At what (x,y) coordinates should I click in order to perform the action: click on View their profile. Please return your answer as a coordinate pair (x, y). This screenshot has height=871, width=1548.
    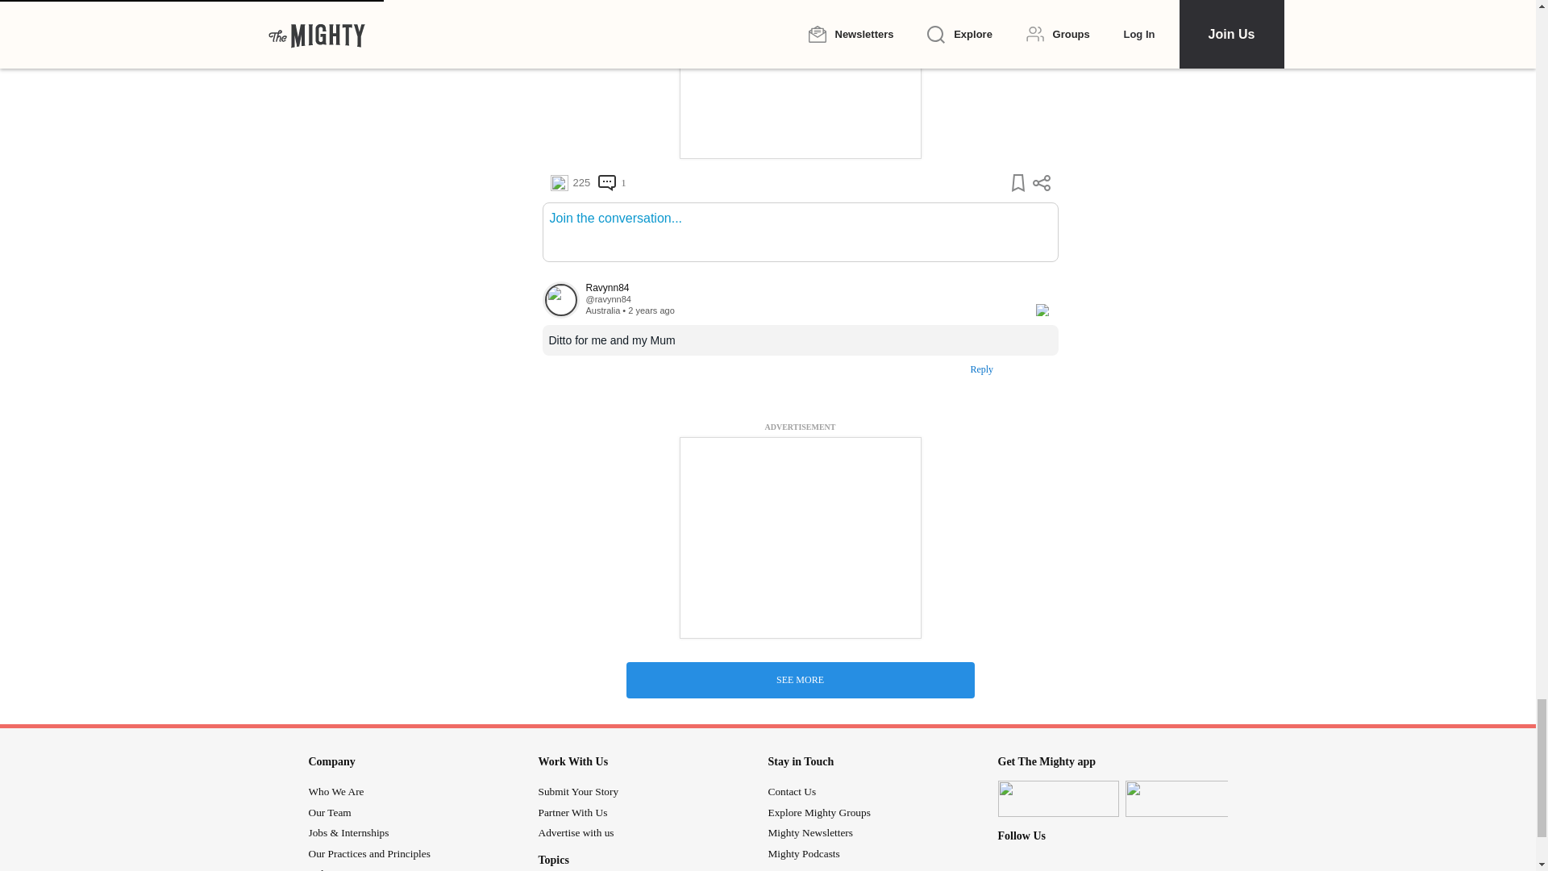
    Looking at the image, I should click on (801, 288).